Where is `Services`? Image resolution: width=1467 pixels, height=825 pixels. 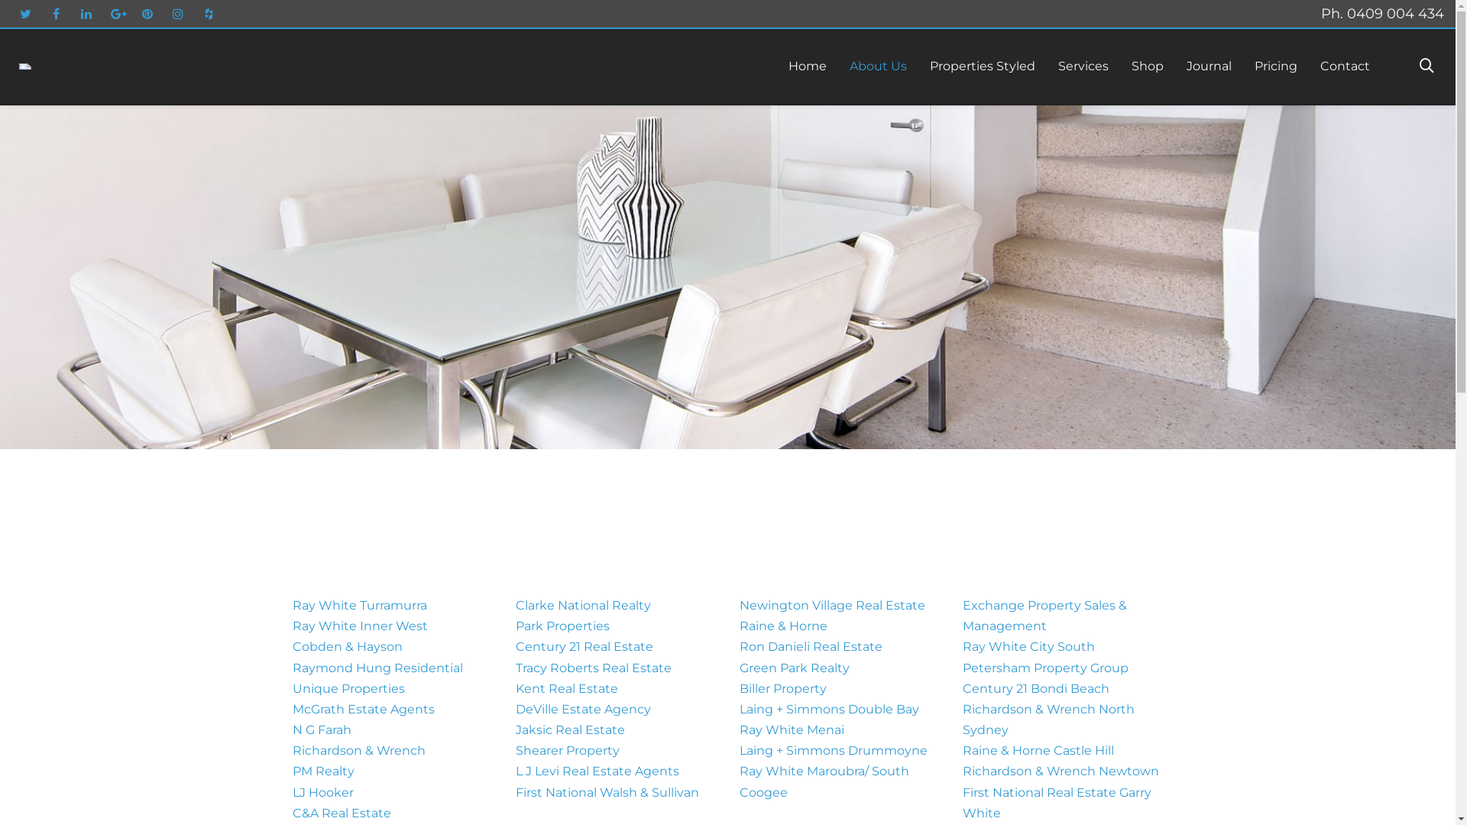
Services is located at coordinates (1083, 66).